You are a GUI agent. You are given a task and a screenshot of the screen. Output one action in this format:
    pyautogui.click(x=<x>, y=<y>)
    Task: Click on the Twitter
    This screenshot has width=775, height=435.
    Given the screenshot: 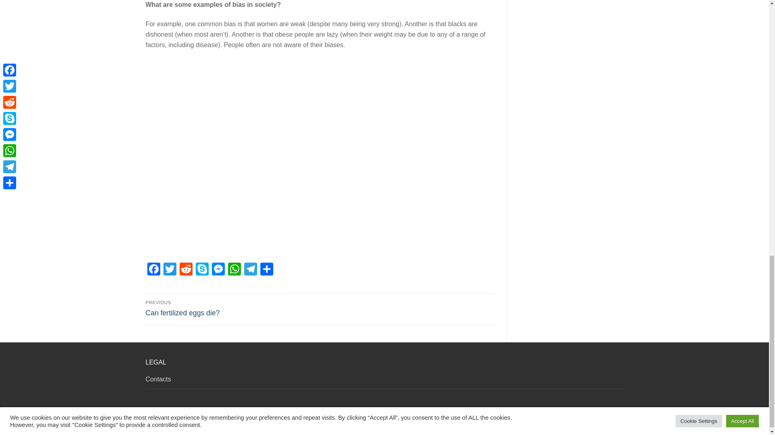 What is the action you would take?
    pyautogui.click(x=169, y=270)
    